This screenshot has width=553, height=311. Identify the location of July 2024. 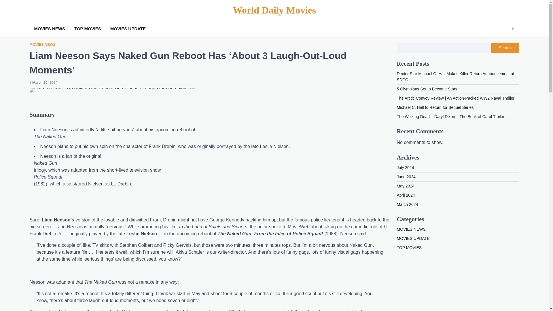
(406, 167).